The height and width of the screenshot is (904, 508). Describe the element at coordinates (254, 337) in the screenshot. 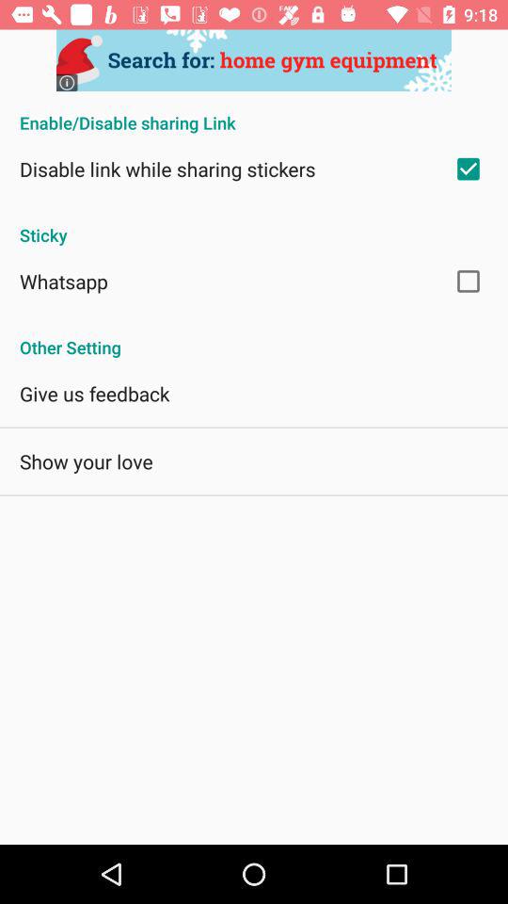

I see `tap app at the center` at that location.